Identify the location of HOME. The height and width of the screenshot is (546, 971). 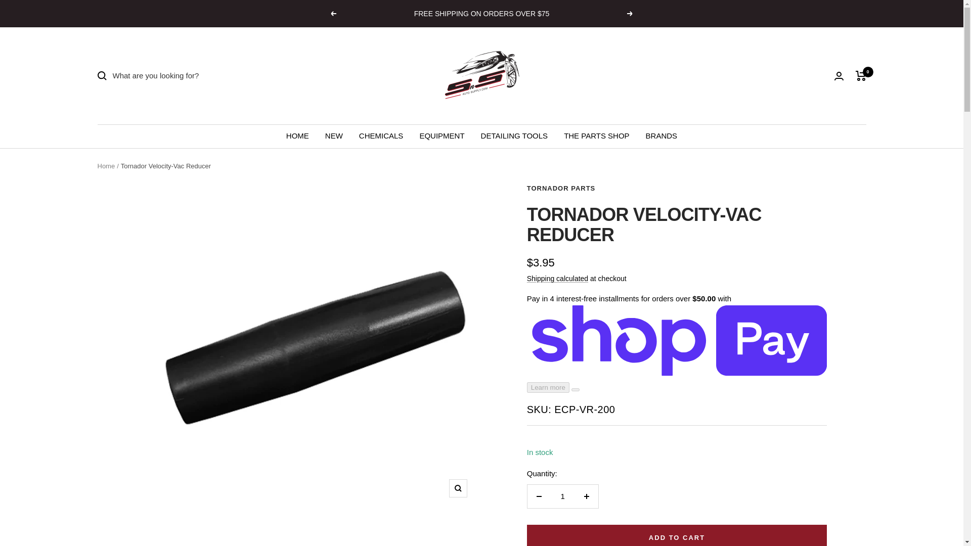
(297, 135).